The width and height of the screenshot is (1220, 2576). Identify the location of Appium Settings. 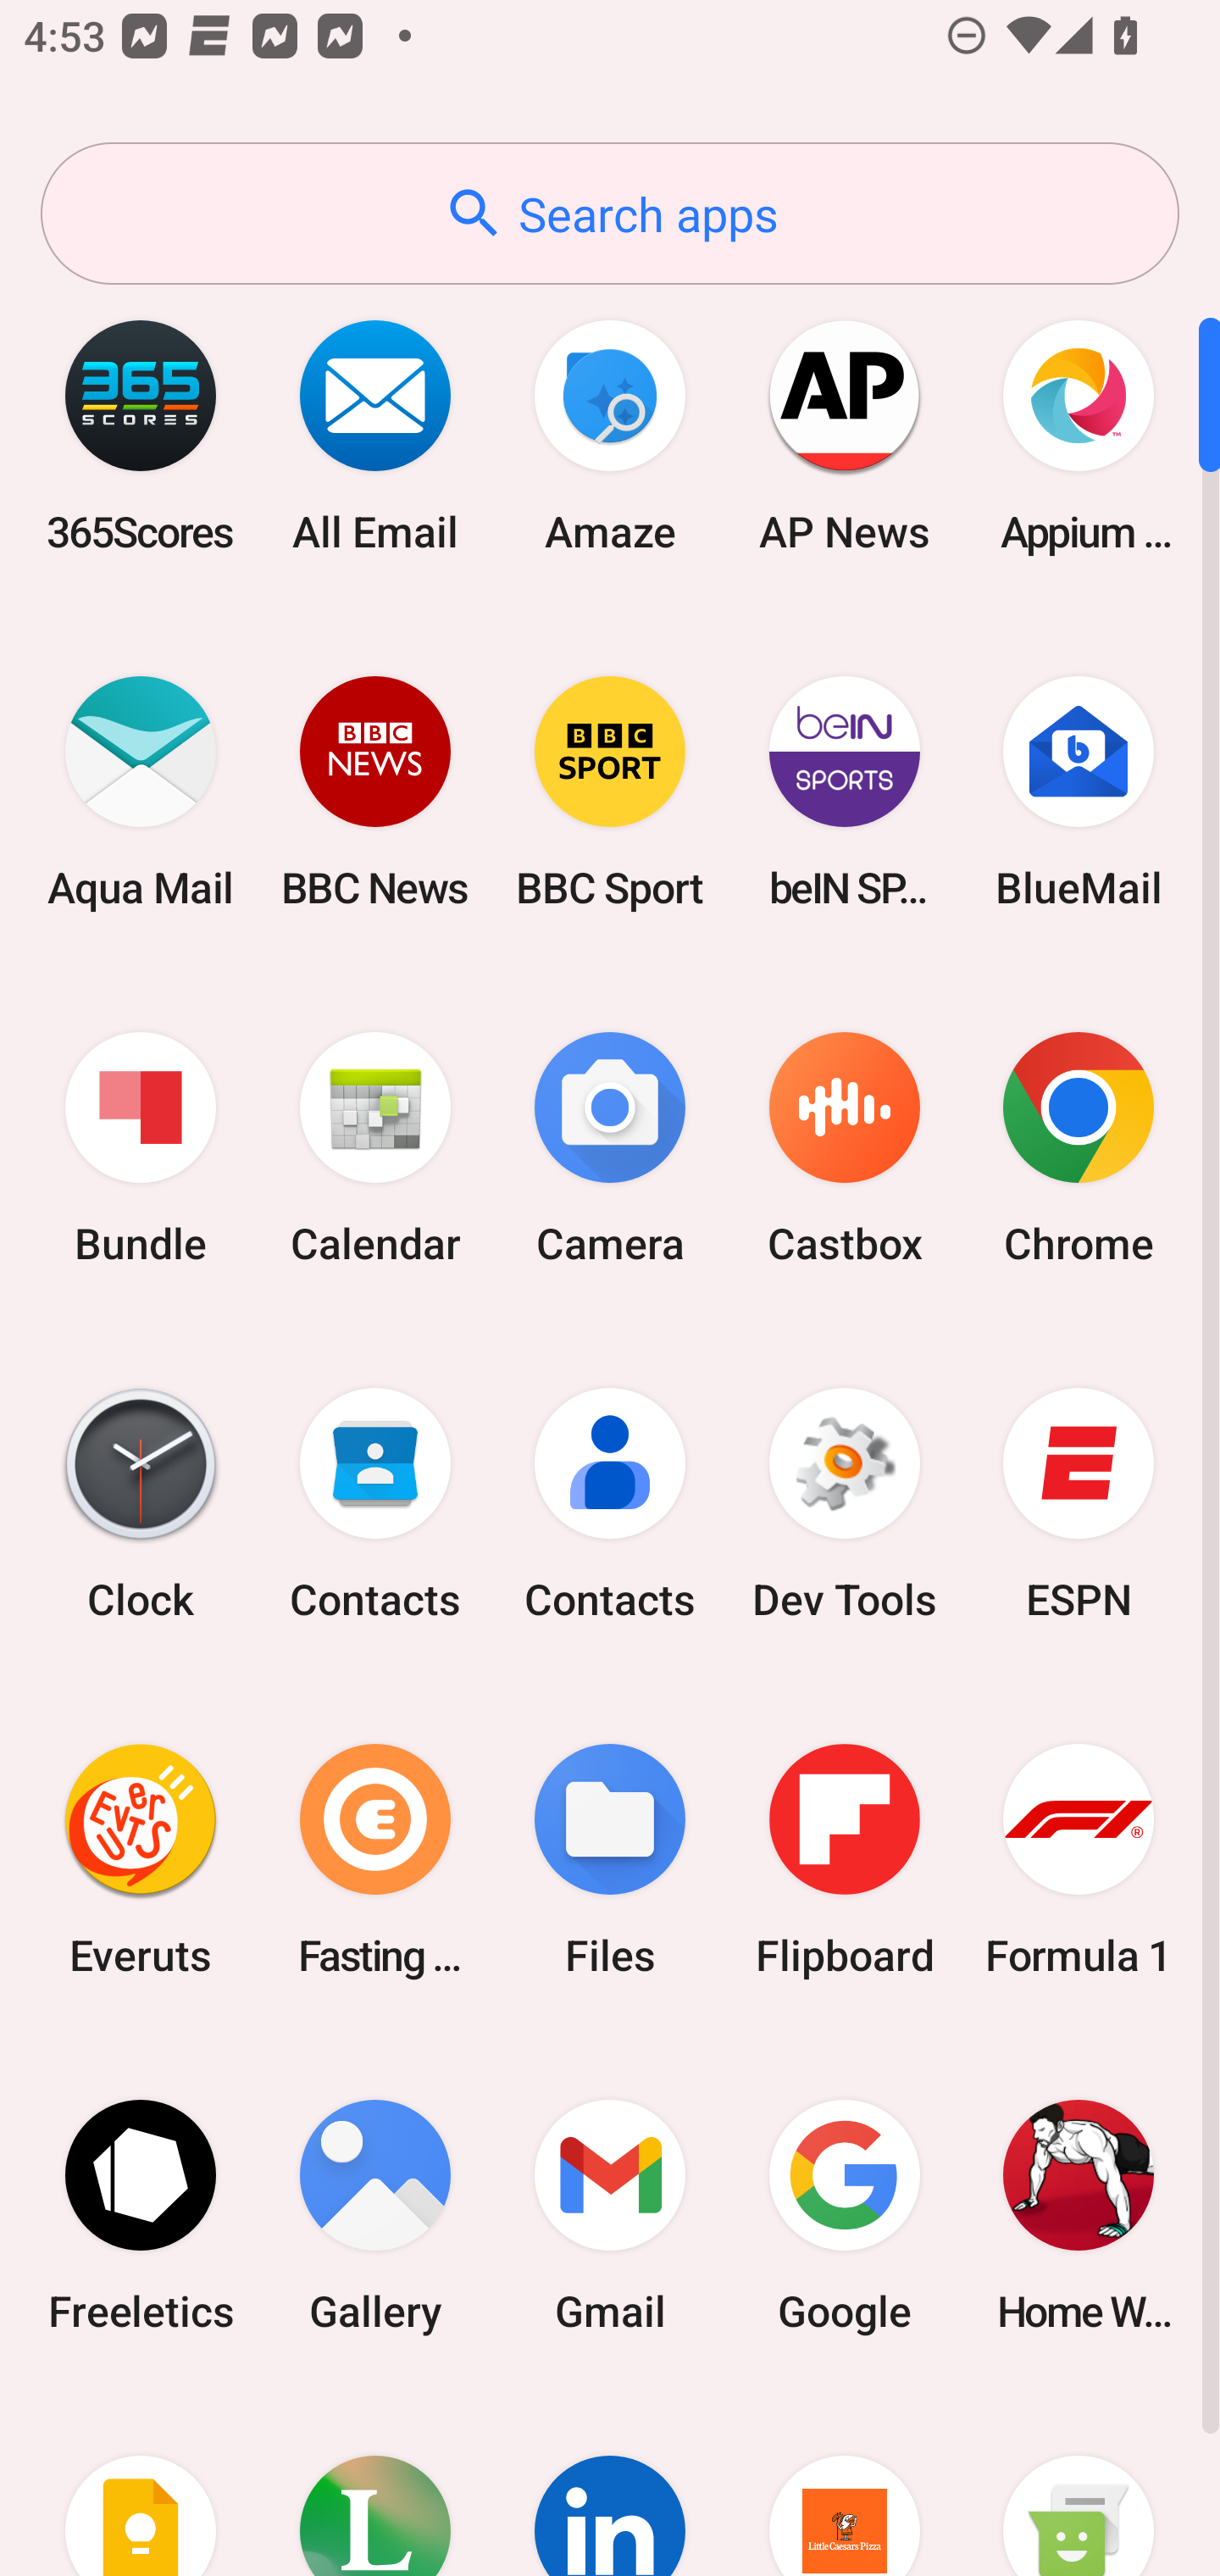
(1079, 436).